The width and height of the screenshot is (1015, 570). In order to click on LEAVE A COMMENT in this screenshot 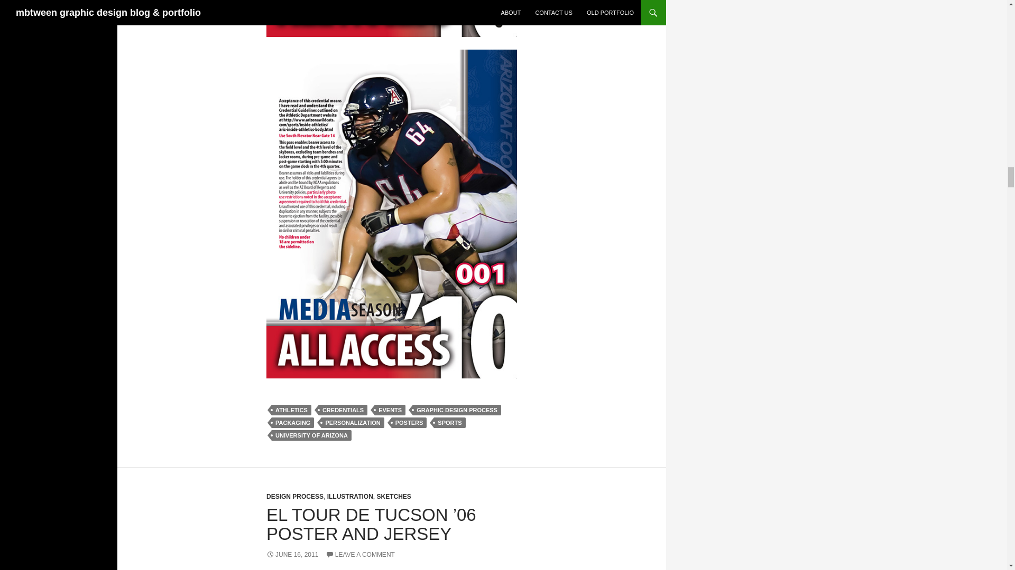, I will do `click(360, 555)`.